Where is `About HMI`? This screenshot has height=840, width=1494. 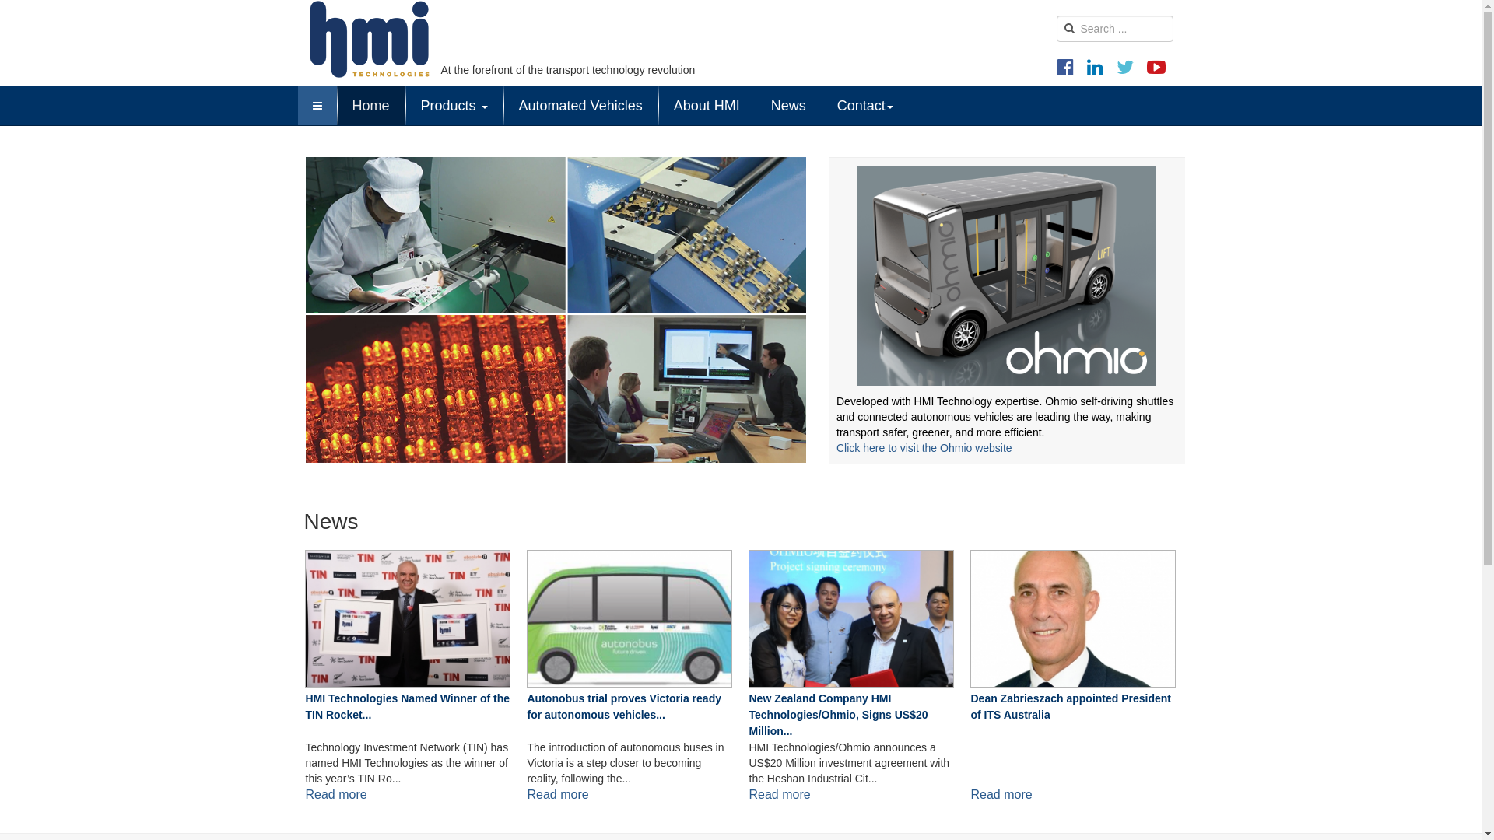 About HMI is located at coordinates (707, 106).